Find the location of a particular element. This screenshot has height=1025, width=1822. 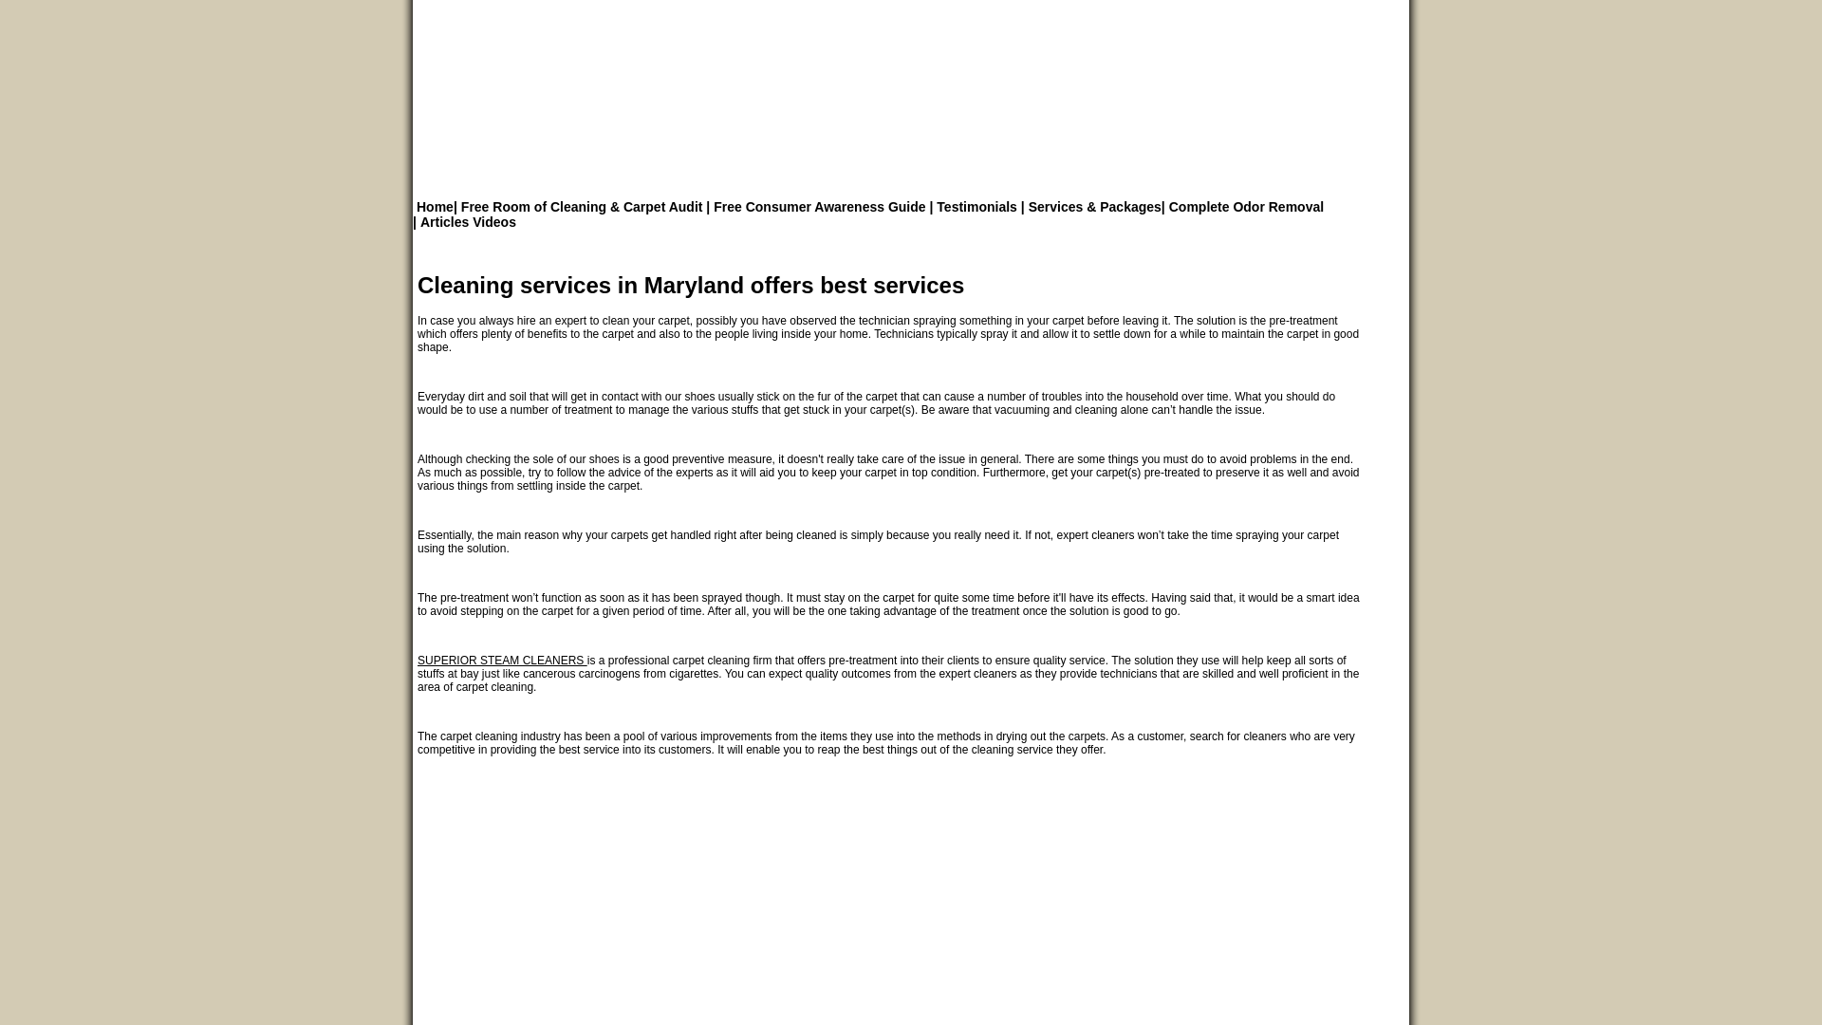

SUPERIOR STEAM CLEANERS is located at coordinates (501, 661).